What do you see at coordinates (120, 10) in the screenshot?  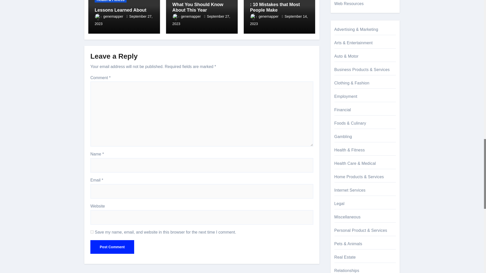 I see `Lessons Learned About` at bounding box center [120, 10].